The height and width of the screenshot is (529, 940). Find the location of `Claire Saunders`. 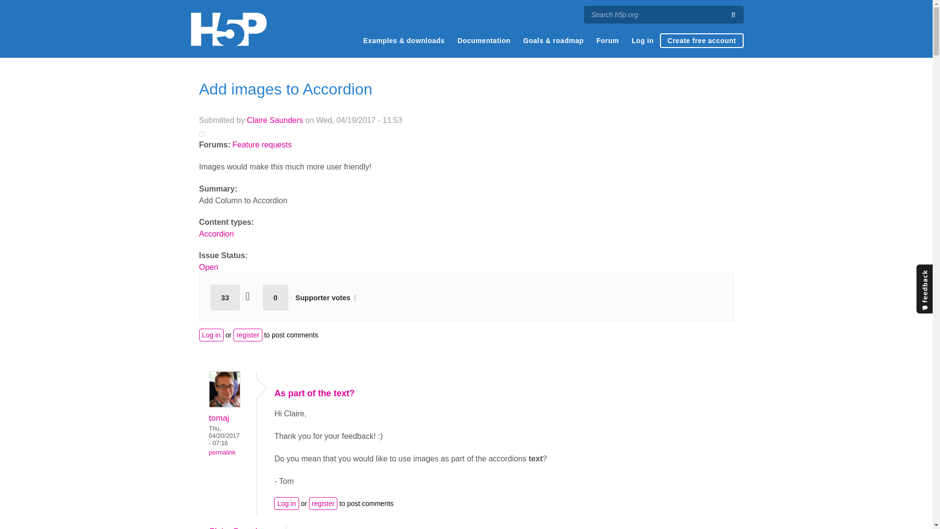

Claire Saunders is located at coordinates (274, 120).